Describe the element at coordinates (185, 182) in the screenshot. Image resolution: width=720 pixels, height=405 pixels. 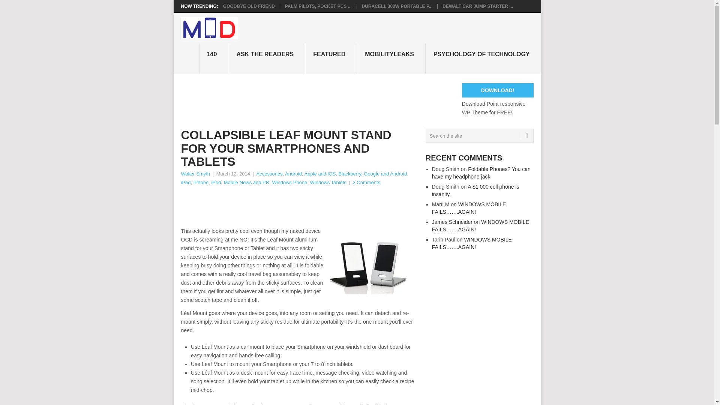
I see `iPad` at that location.